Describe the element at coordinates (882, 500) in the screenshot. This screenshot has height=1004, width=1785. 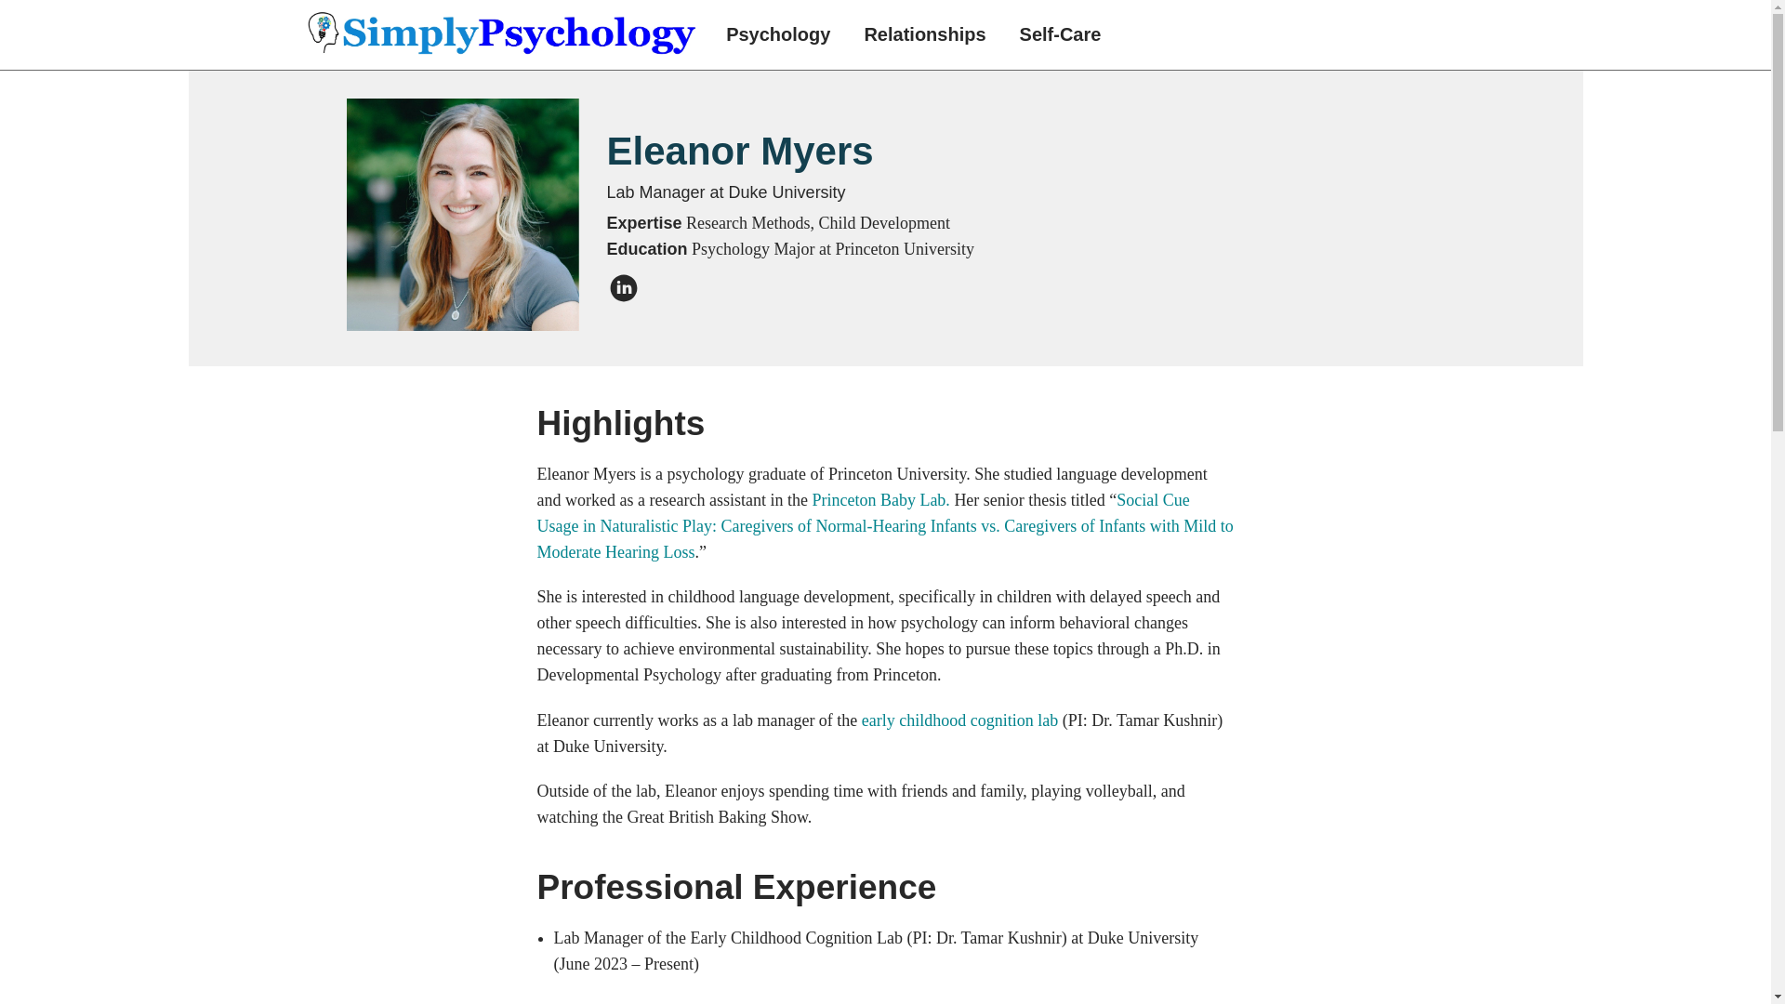
I see `Princeton Baby Lab.` at that location.